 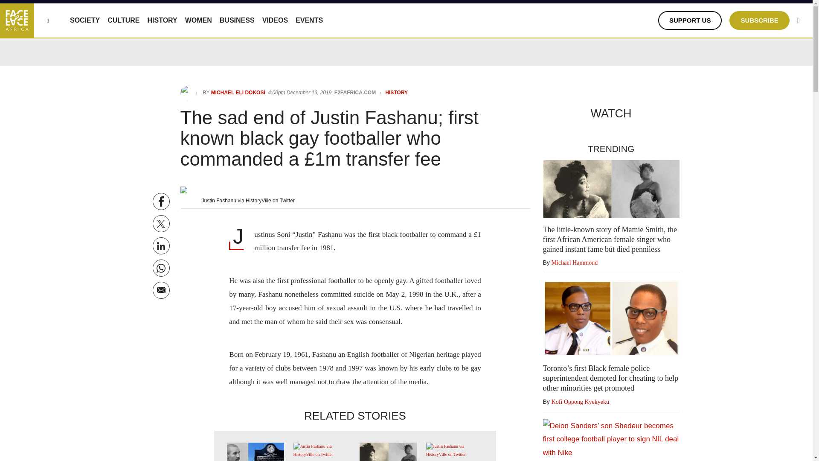 What do you see at coordinates (759, 20) in the screenshot?
I see `SUBSCRIBE` at bounding box center [759, 20].